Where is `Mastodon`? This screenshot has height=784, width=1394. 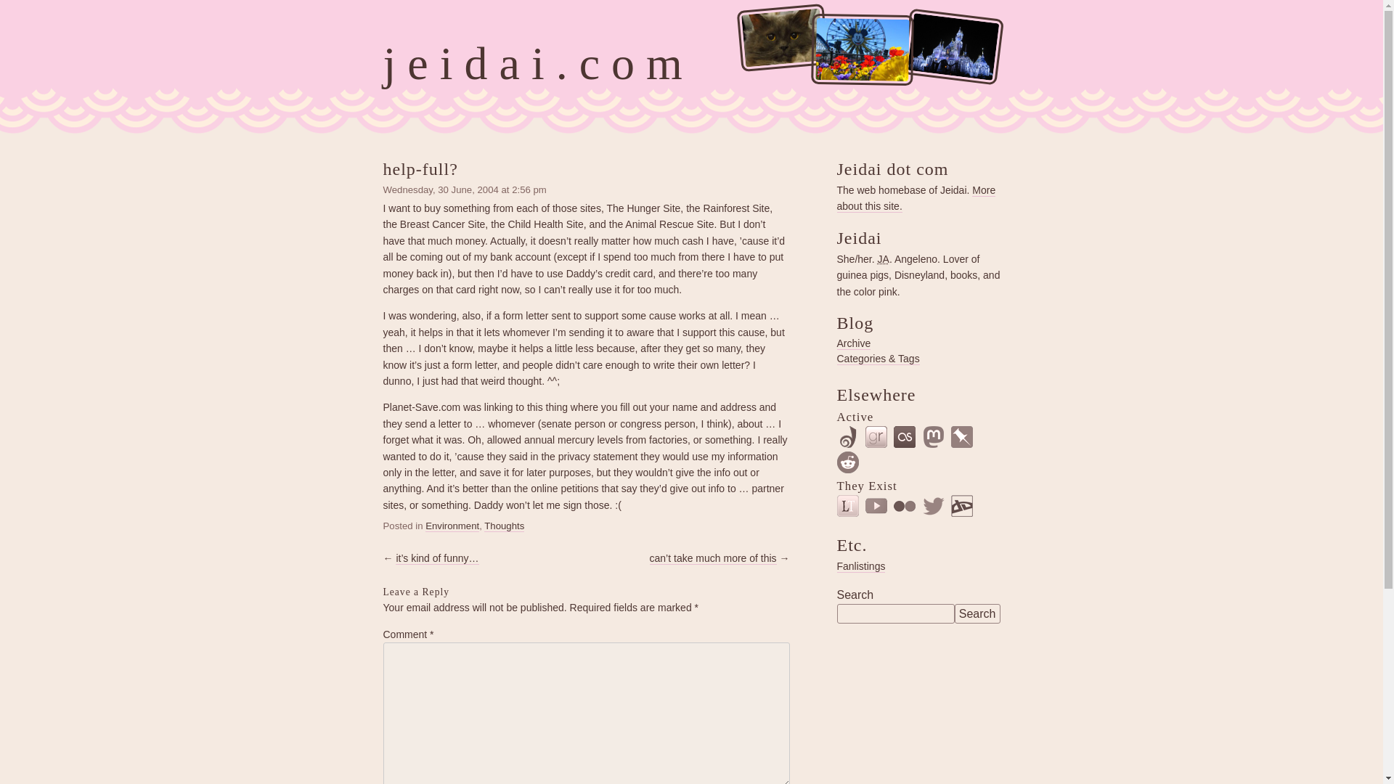 Mastodon is located at coordinates (934, 437).